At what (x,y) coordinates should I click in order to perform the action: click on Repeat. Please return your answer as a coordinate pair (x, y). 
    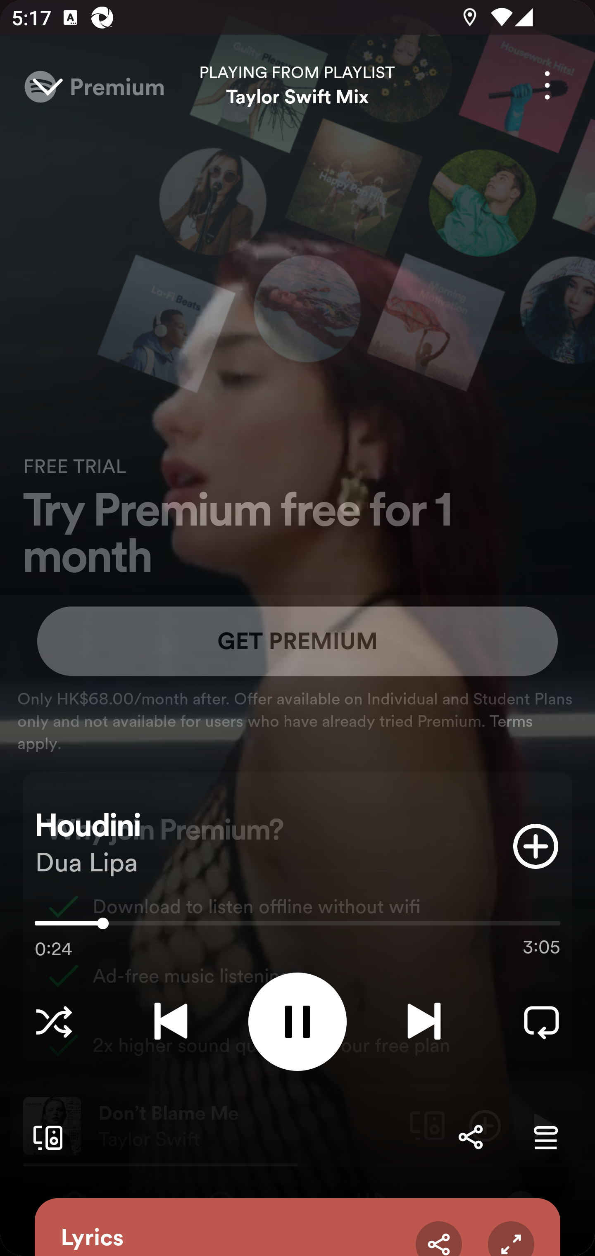
    Looking at the image, I should click on (541, 1021).